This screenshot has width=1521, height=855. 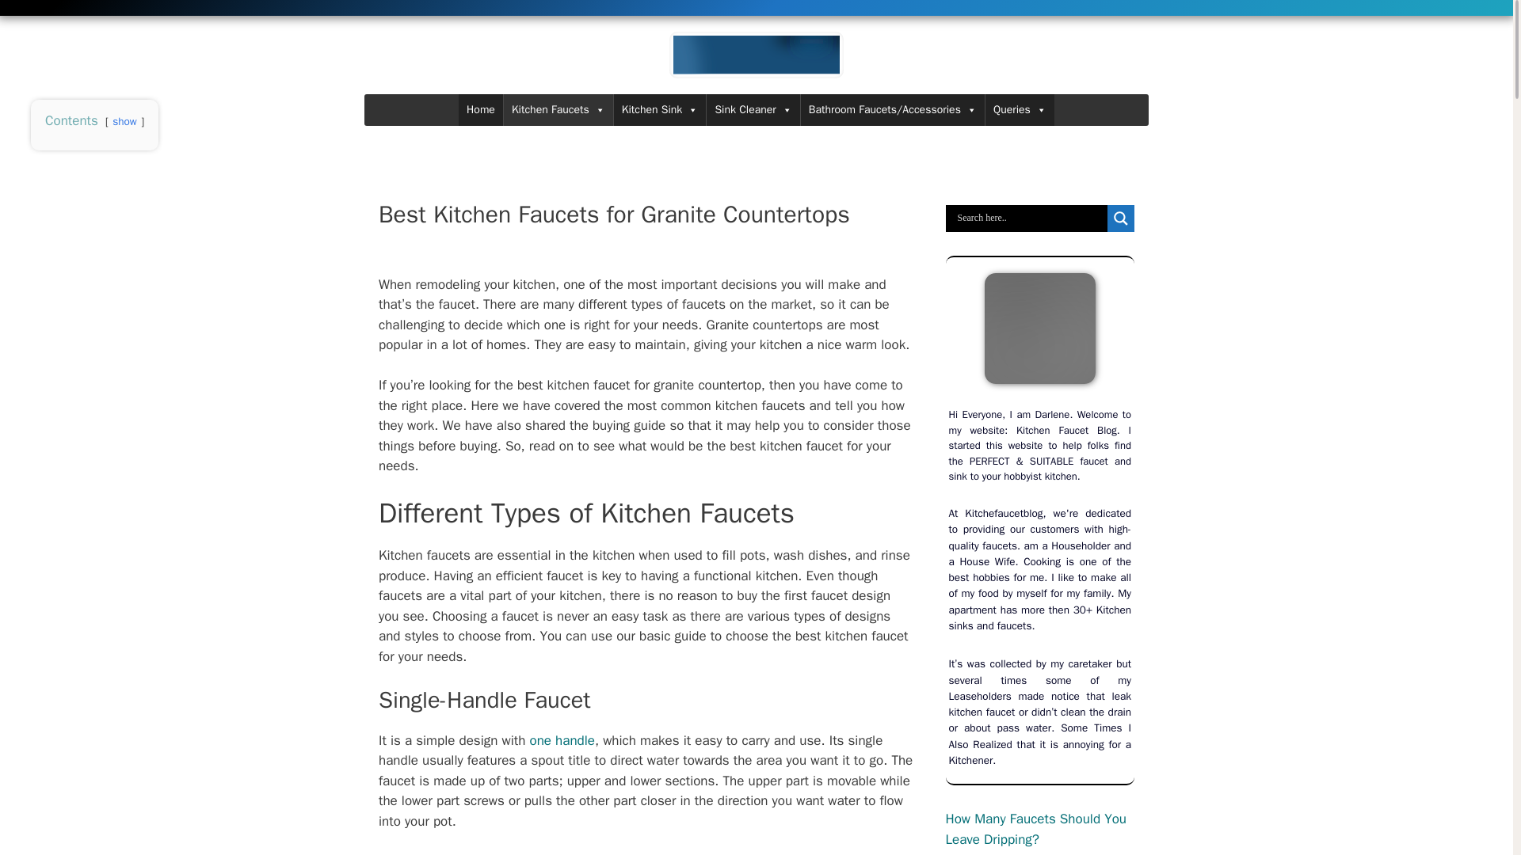 What do you see at coordinates (558, 109) in the screenshot?
I see `Kitchen Faucets` at bounding box center [558, 109].